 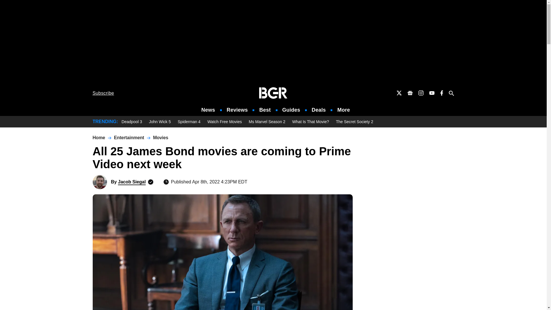 I want to click on News, so click(x=208, y=110).